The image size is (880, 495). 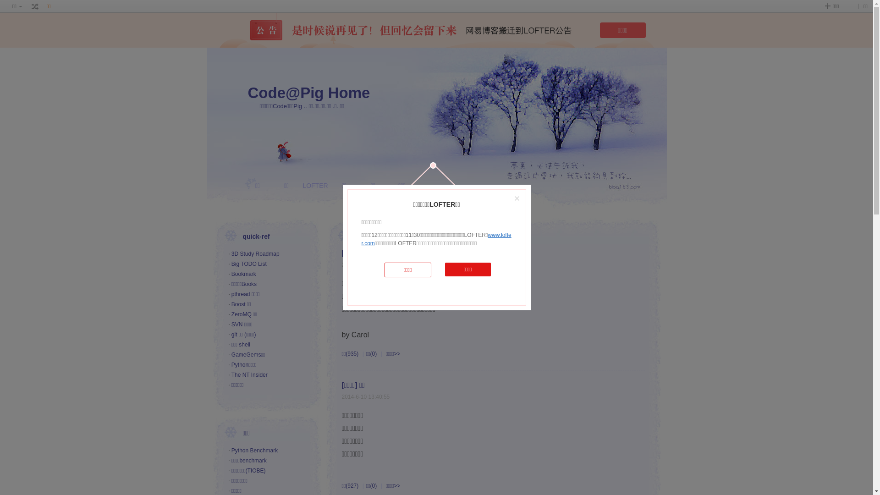 What do you see at coordinates (255, 254) in the screenshot?
I see `3D Study Roadmap` at bounding box center [255, 254].